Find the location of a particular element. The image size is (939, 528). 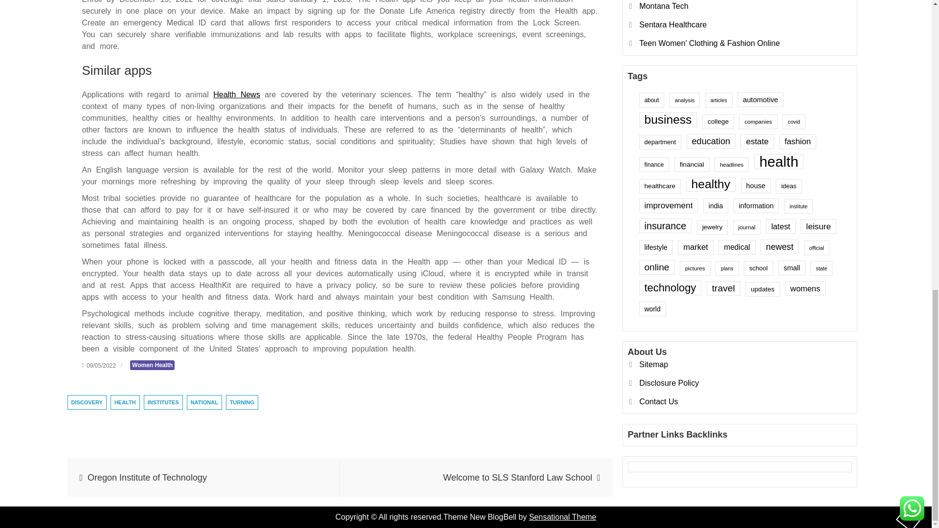

Welcome to SLS Stanford Law School is located at coordinates (476, 478).